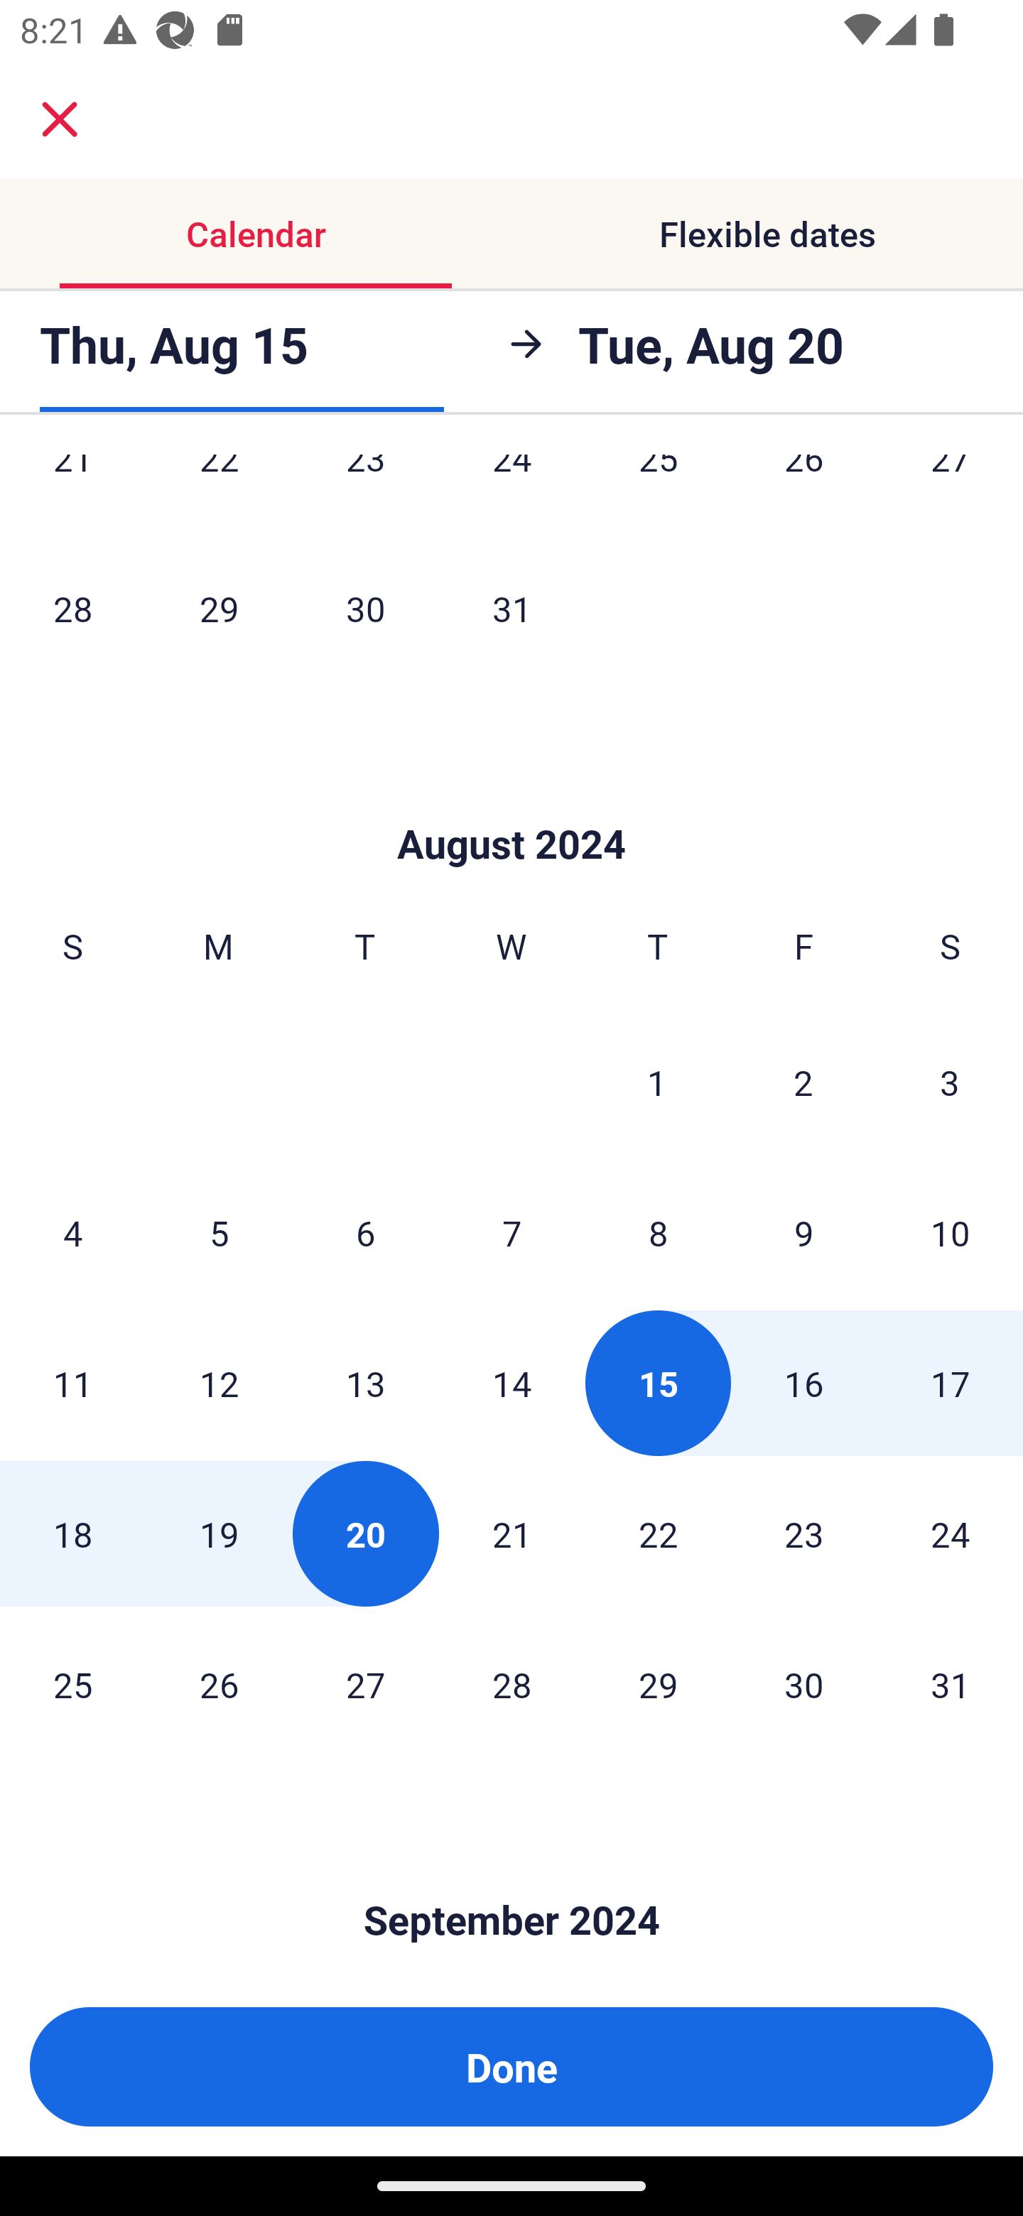 The image size is (1023, 2216). I want to click on Skip to Done, so click(511, 802).